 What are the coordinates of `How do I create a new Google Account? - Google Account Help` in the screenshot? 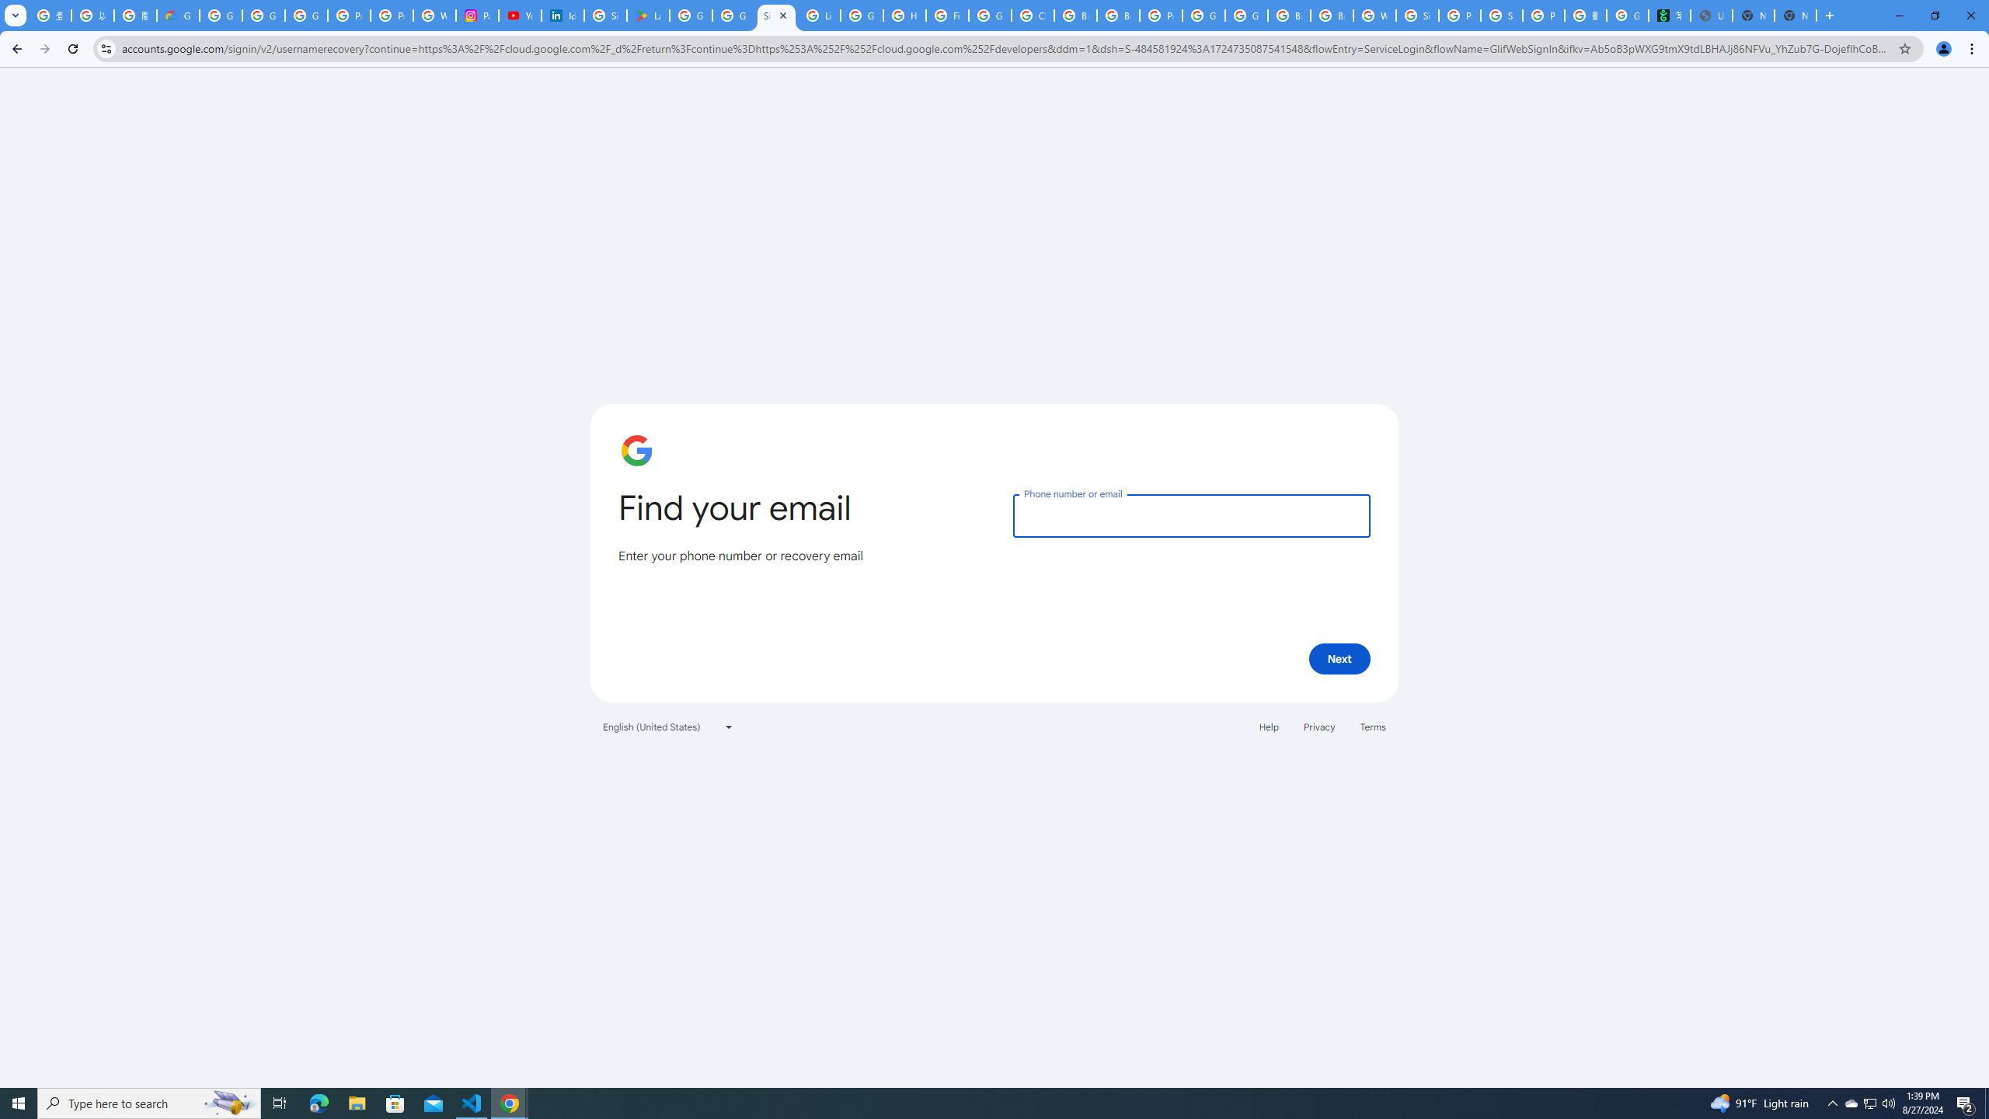 It's located at (904, 16).